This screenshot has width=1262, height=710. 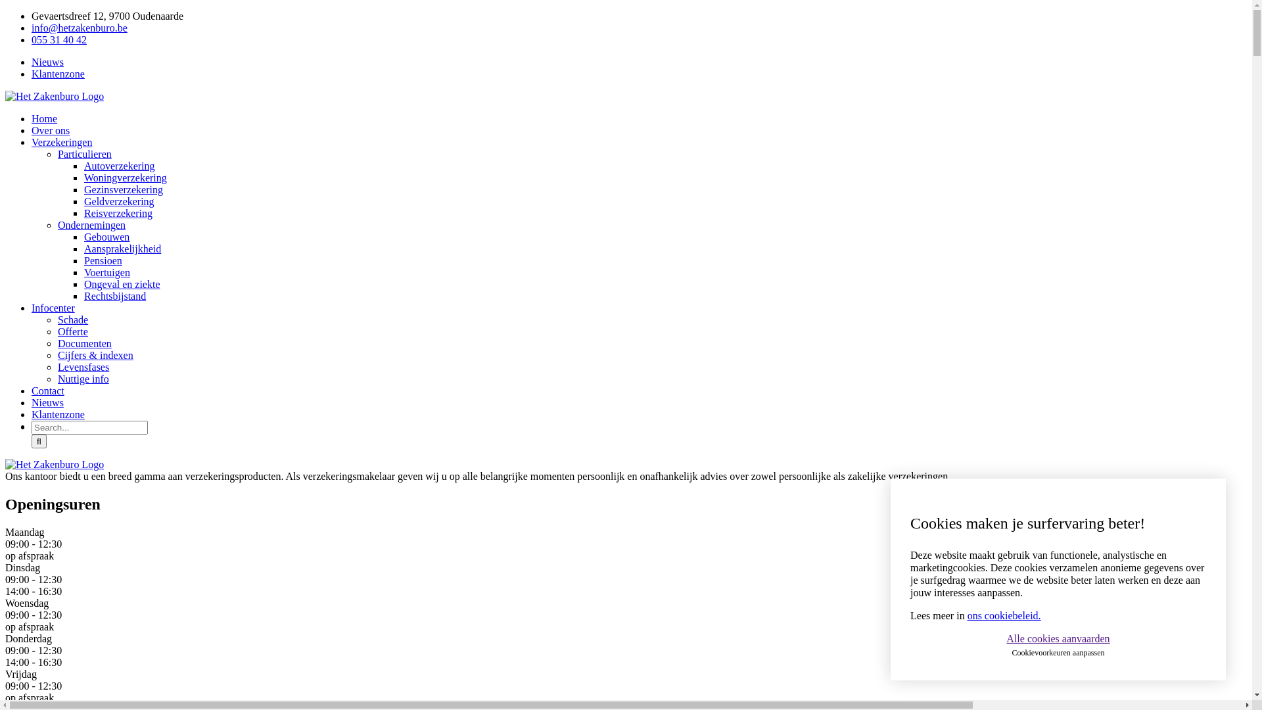 What do you see at coordinates (58, 74) in the screenshot?
I see `Klantenzone` at bounding box center [58, 74].